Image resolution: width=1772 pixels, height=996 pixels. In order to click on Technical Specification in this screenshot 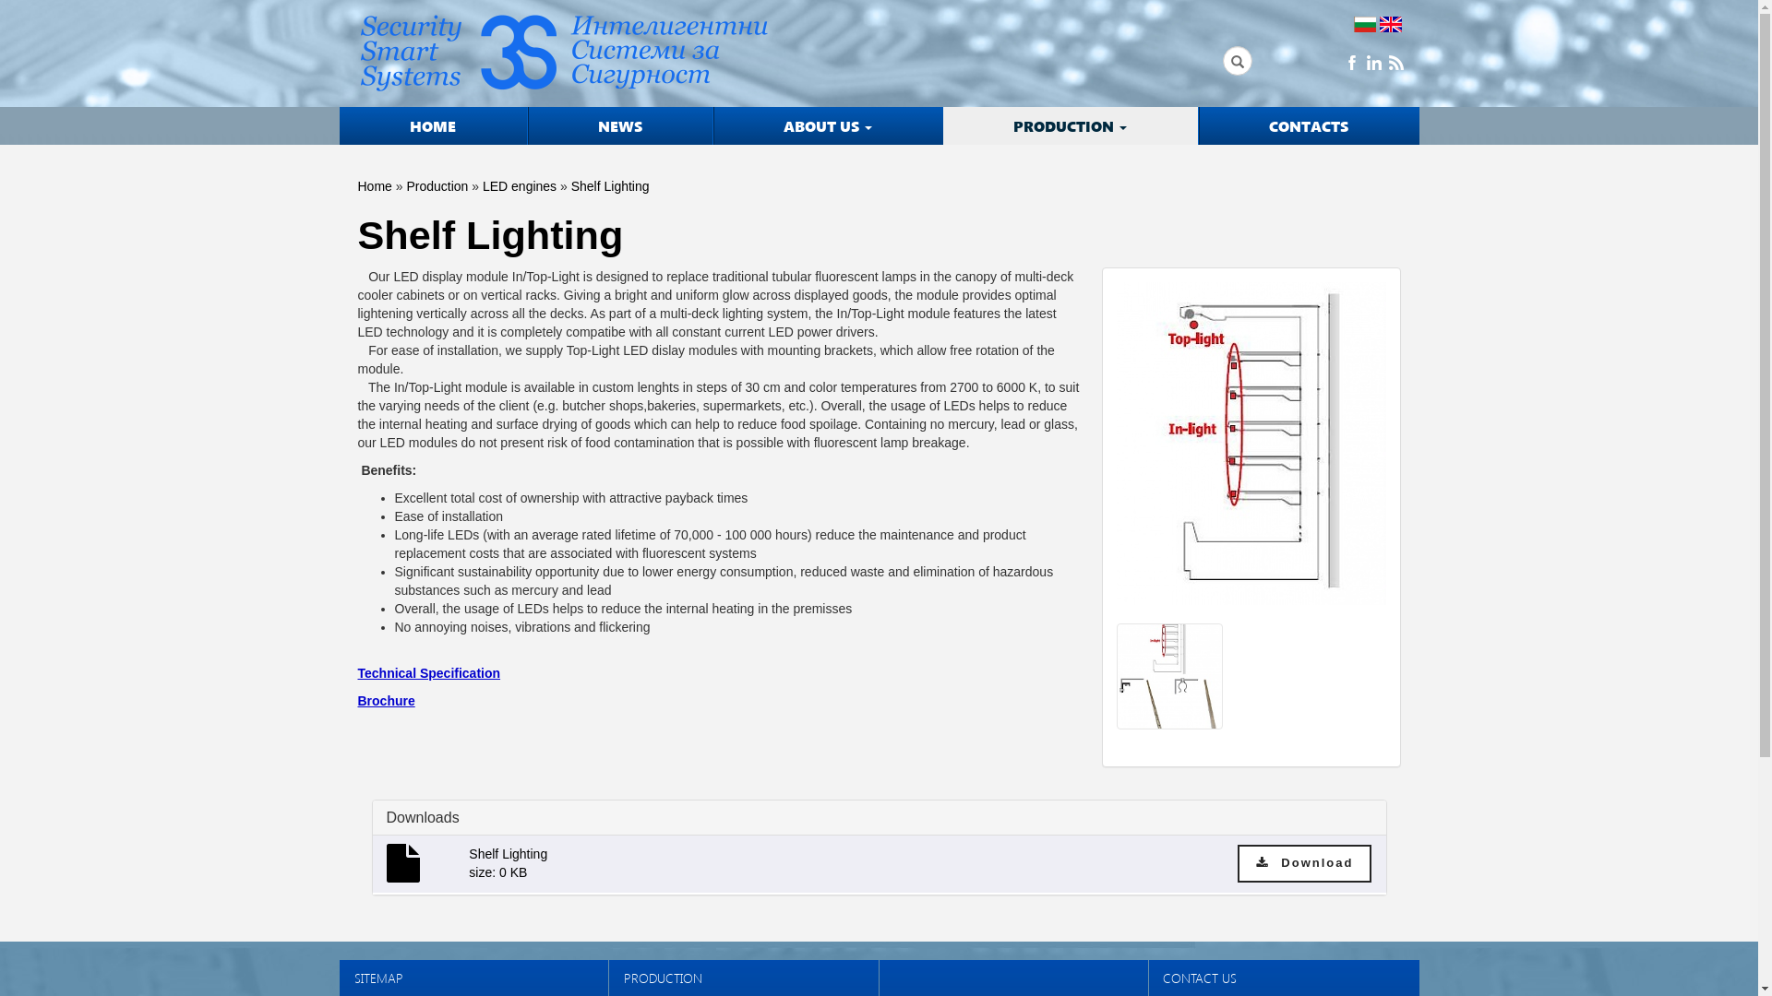, I will do `click(430, 673)`.